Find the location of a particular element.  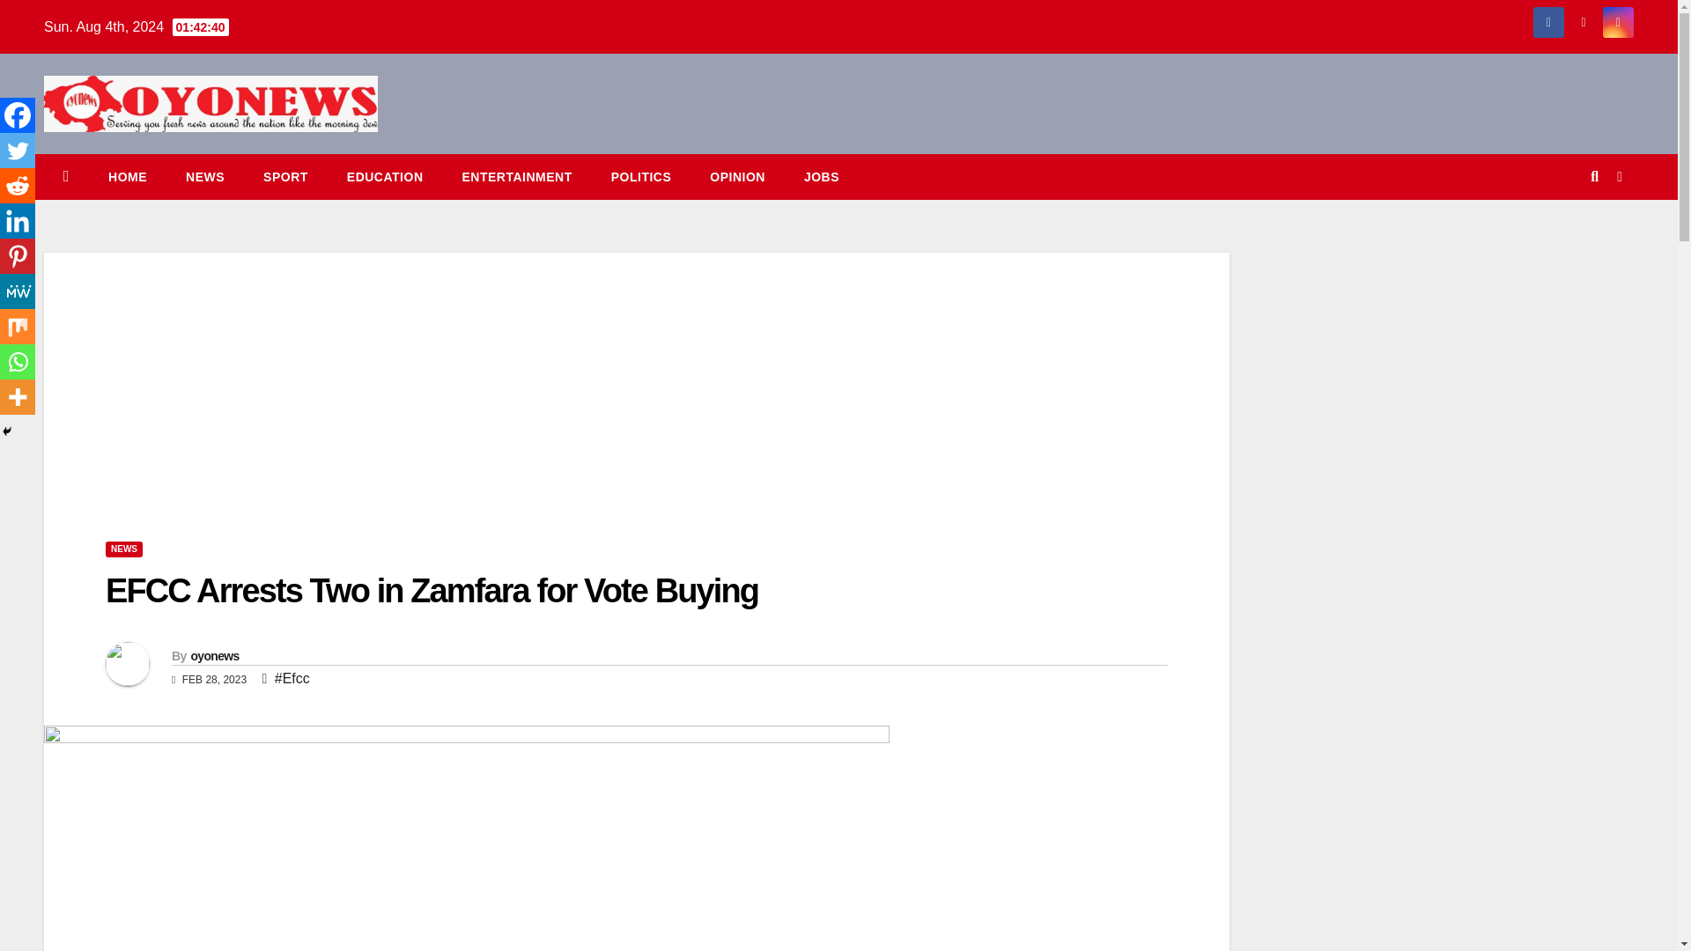

oyonews is located at coordinates (213, 655).